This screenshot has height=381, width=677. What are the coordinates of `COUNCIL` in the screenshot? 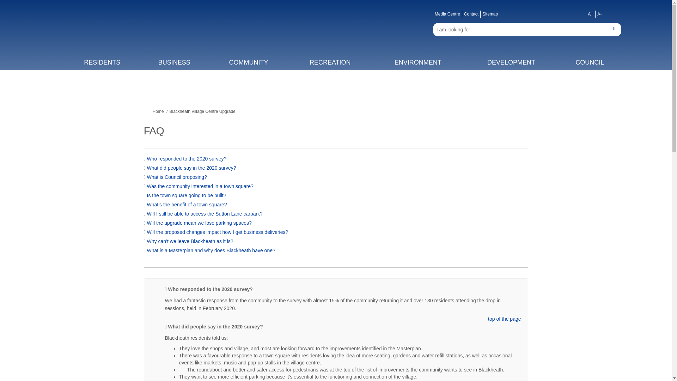 It's located at (590, 62).